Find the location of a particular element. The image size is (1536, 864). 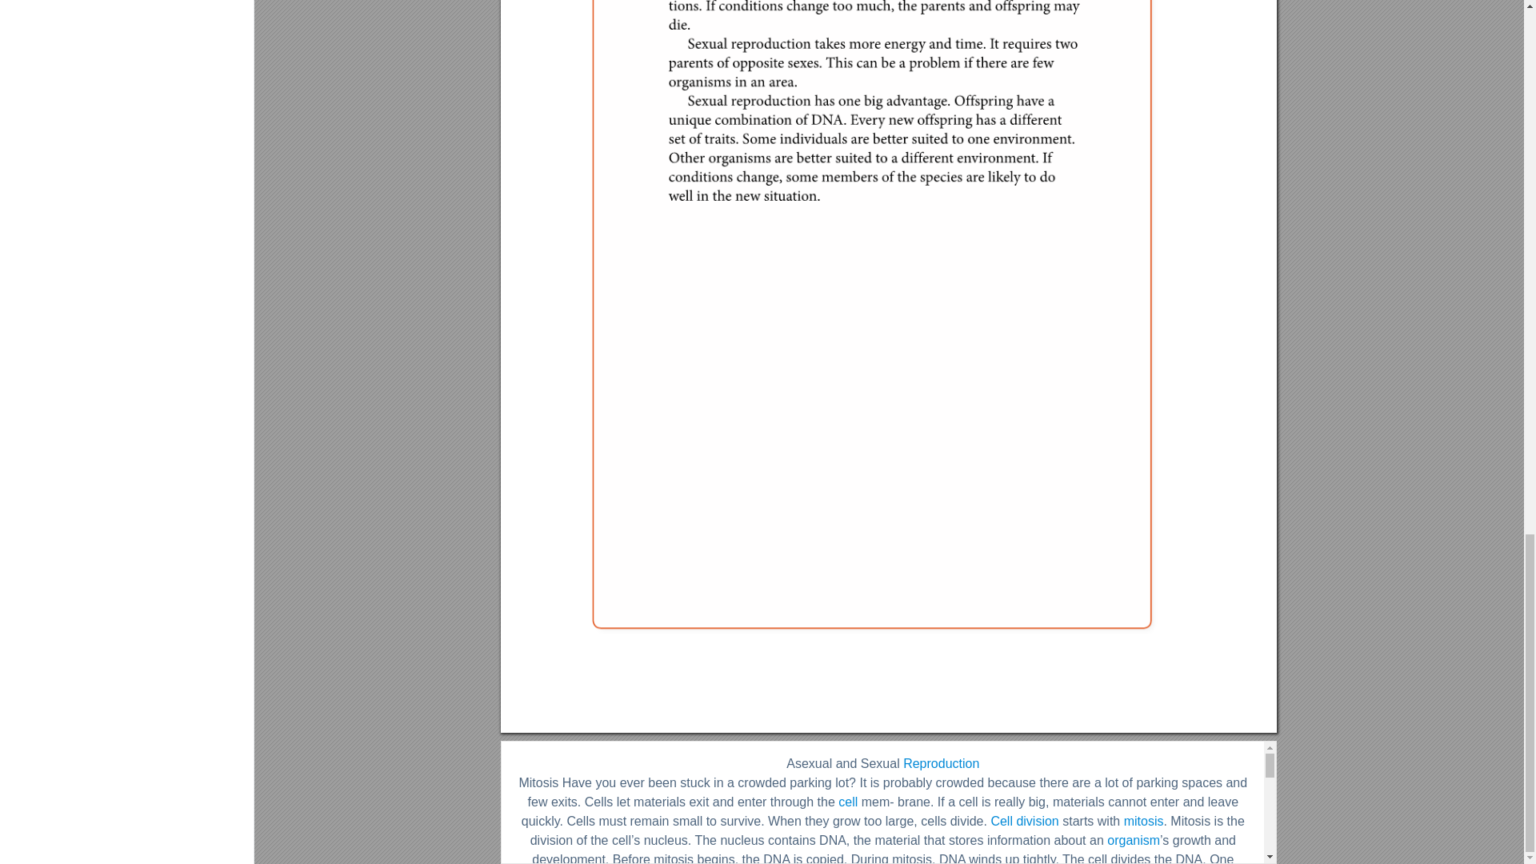

mitosis is located at coordinates (1144, 821).